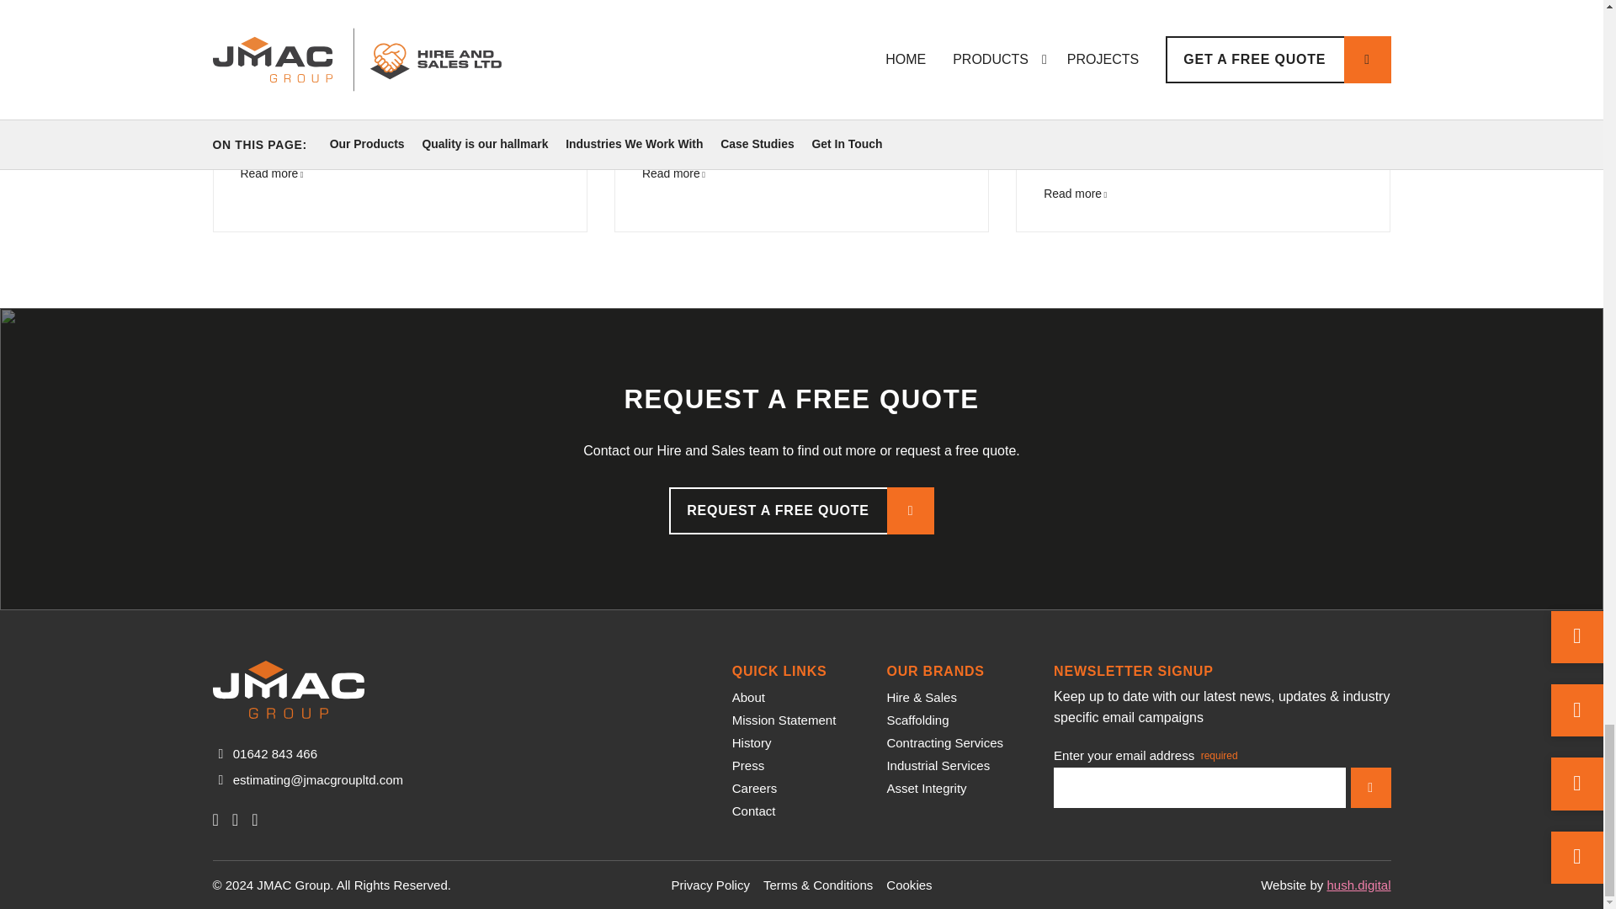 Image resolution: width=1616 pixels, height=909 pixels. Describe the element at coordinates (274, 752) in the screenshot. I see `01642 843 466` at that location.